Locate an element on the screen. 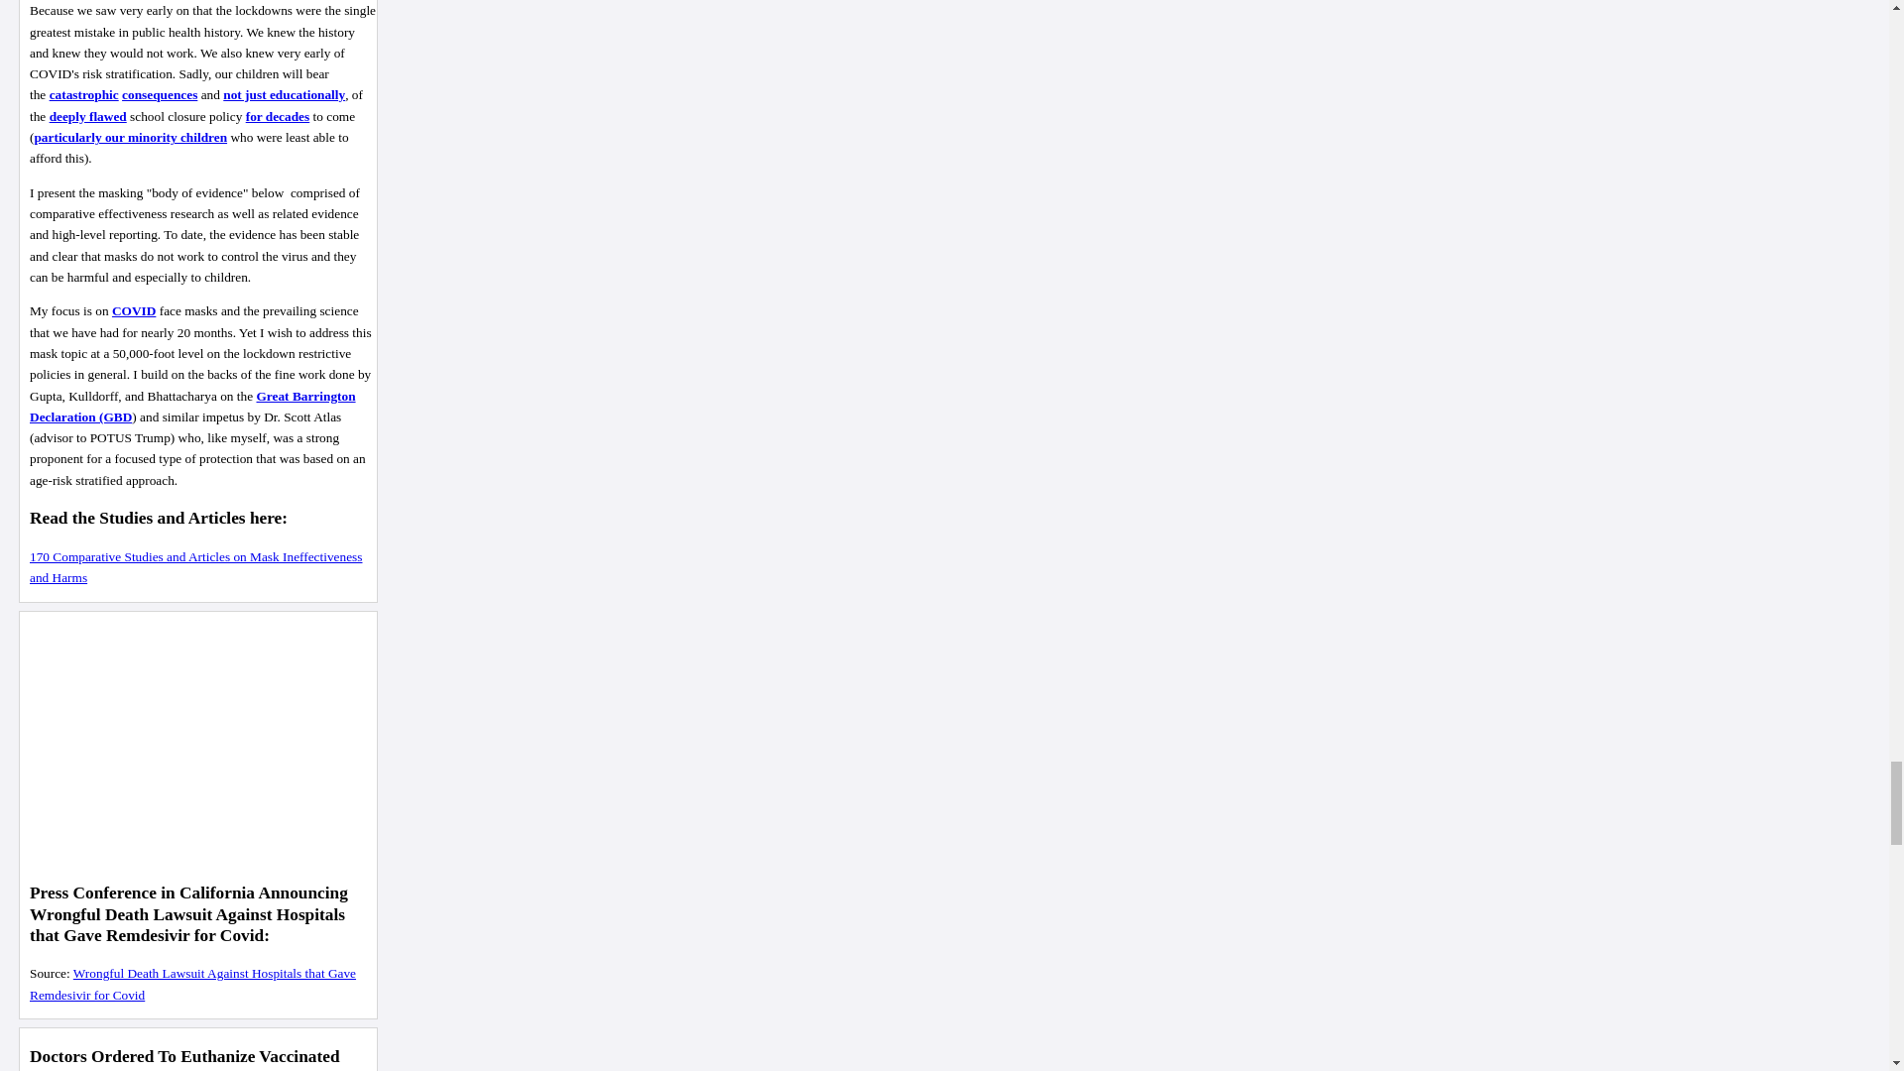  not just educationally is located at coordinates (284, 93).